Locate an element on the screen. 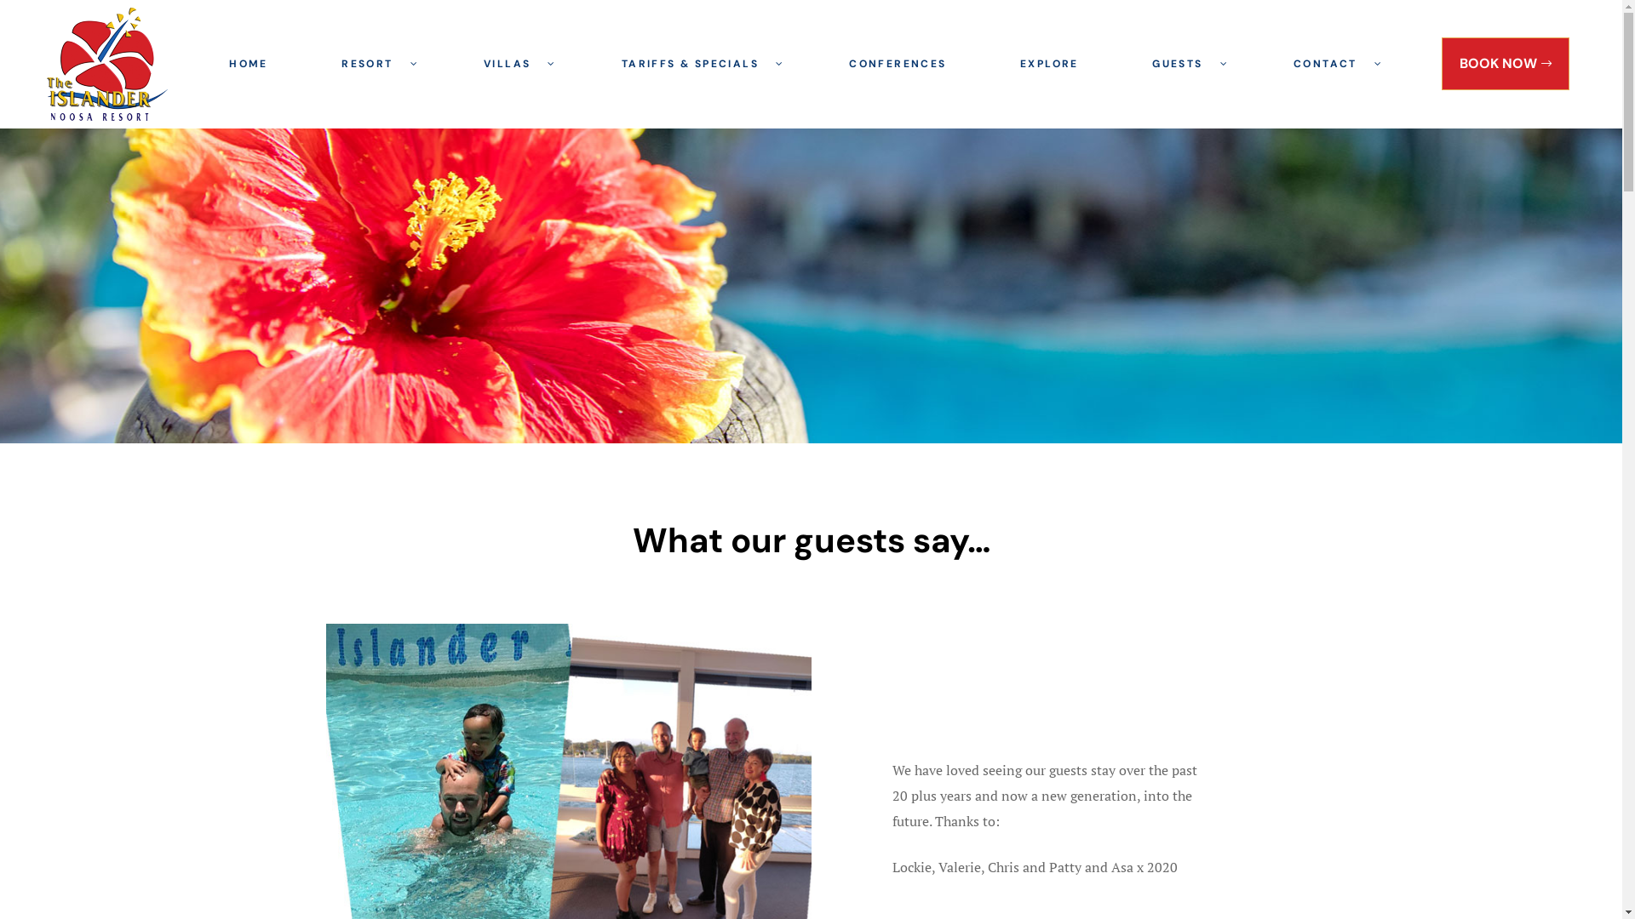 Image resolution: width=1635 pixels, height=919 pixels. HOME is located at coordinates (249, 64).